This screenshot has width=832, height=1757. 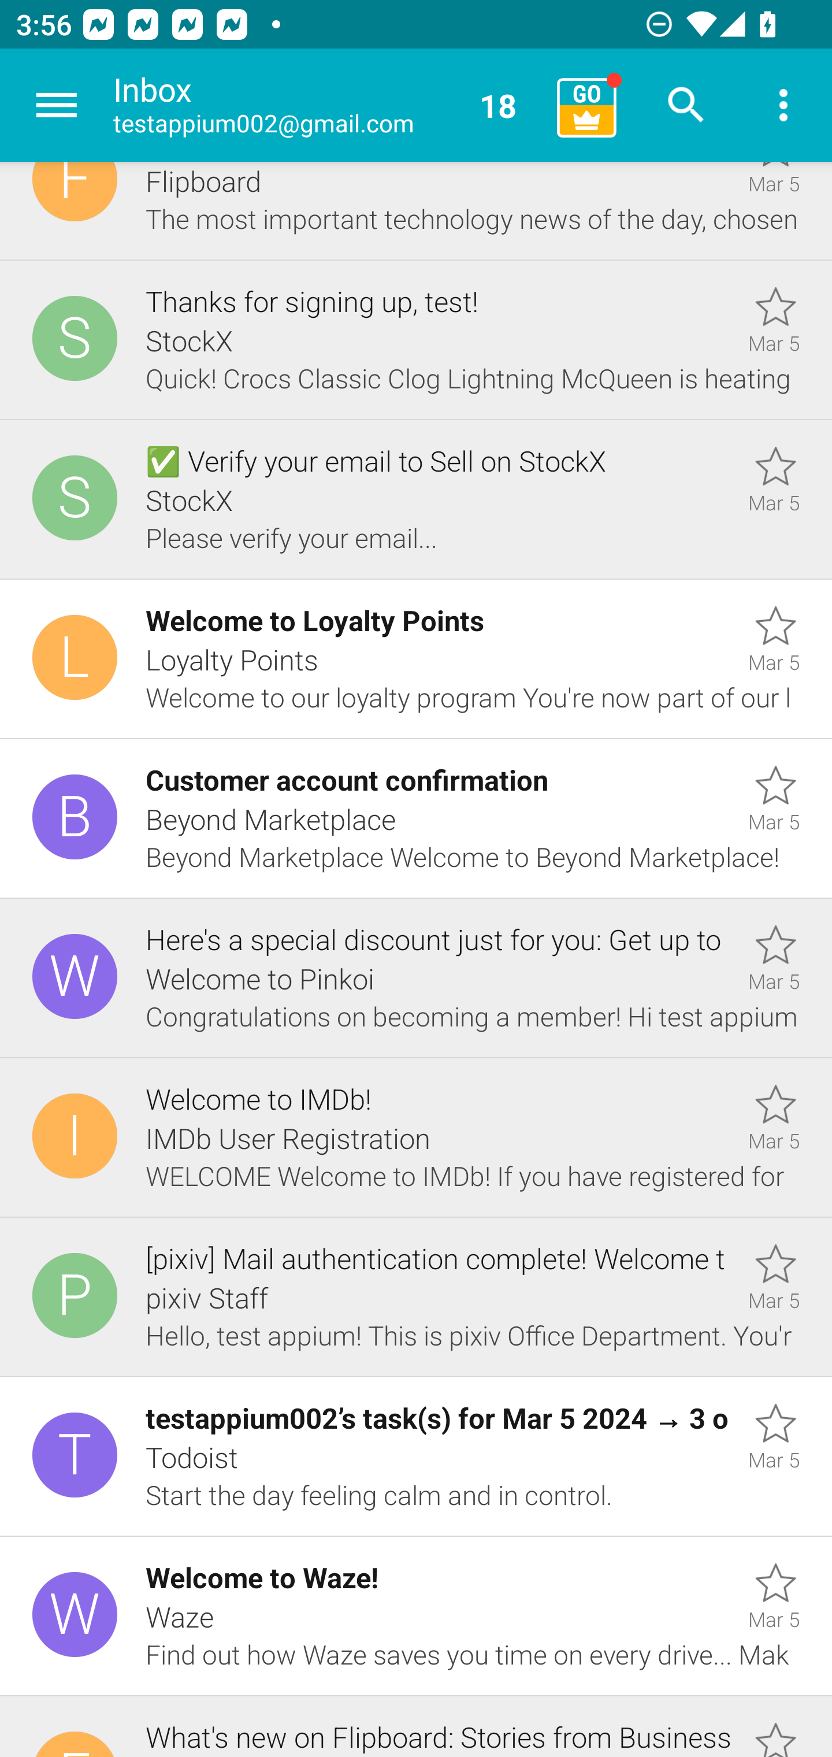 I want to click on Inbox testappium002@gmail.com 18, so click(x=327, y=105).